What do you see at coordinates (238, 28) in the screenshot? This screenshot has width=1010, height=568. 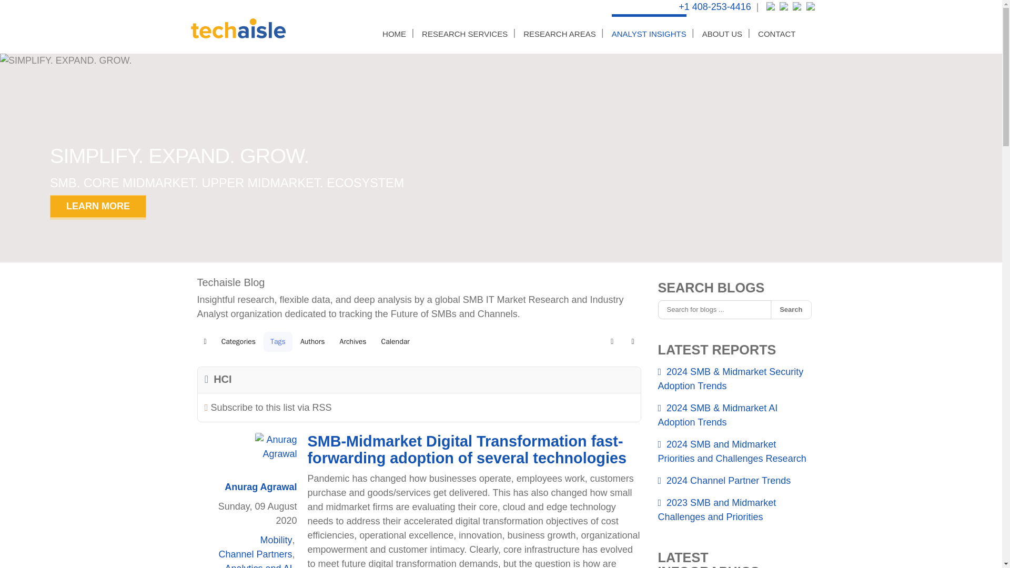 I see `techaisle-logo-200 image` at bounding box center [238, 28].